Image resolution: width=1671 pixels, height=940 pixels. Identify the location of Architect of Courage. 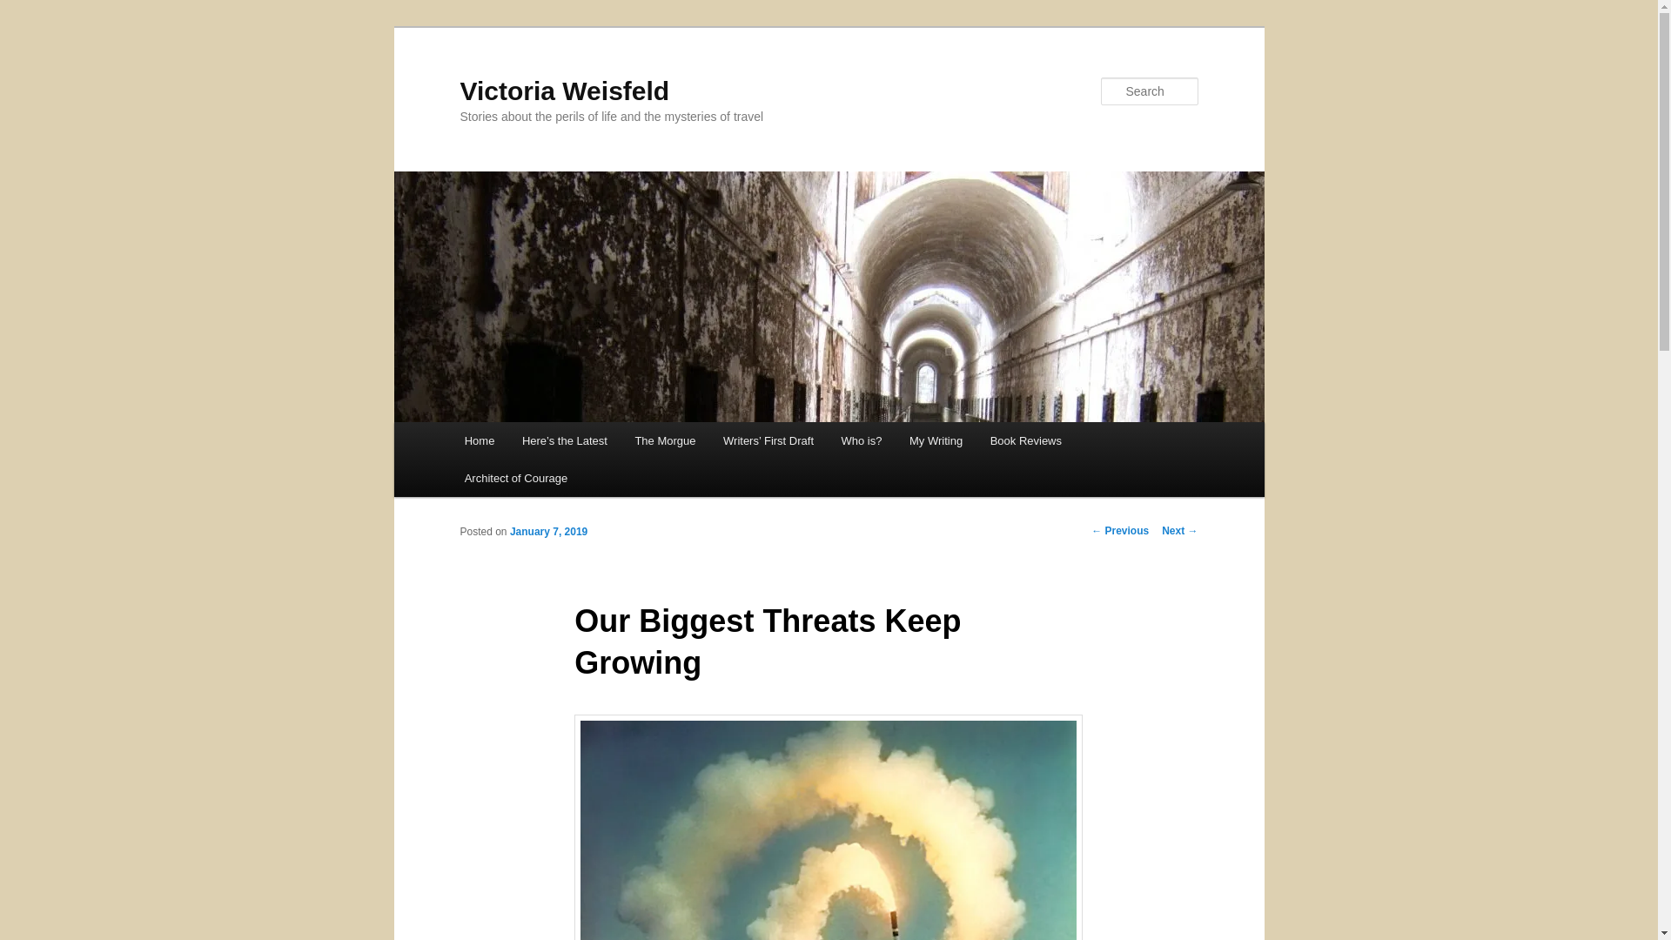
(516, 479).